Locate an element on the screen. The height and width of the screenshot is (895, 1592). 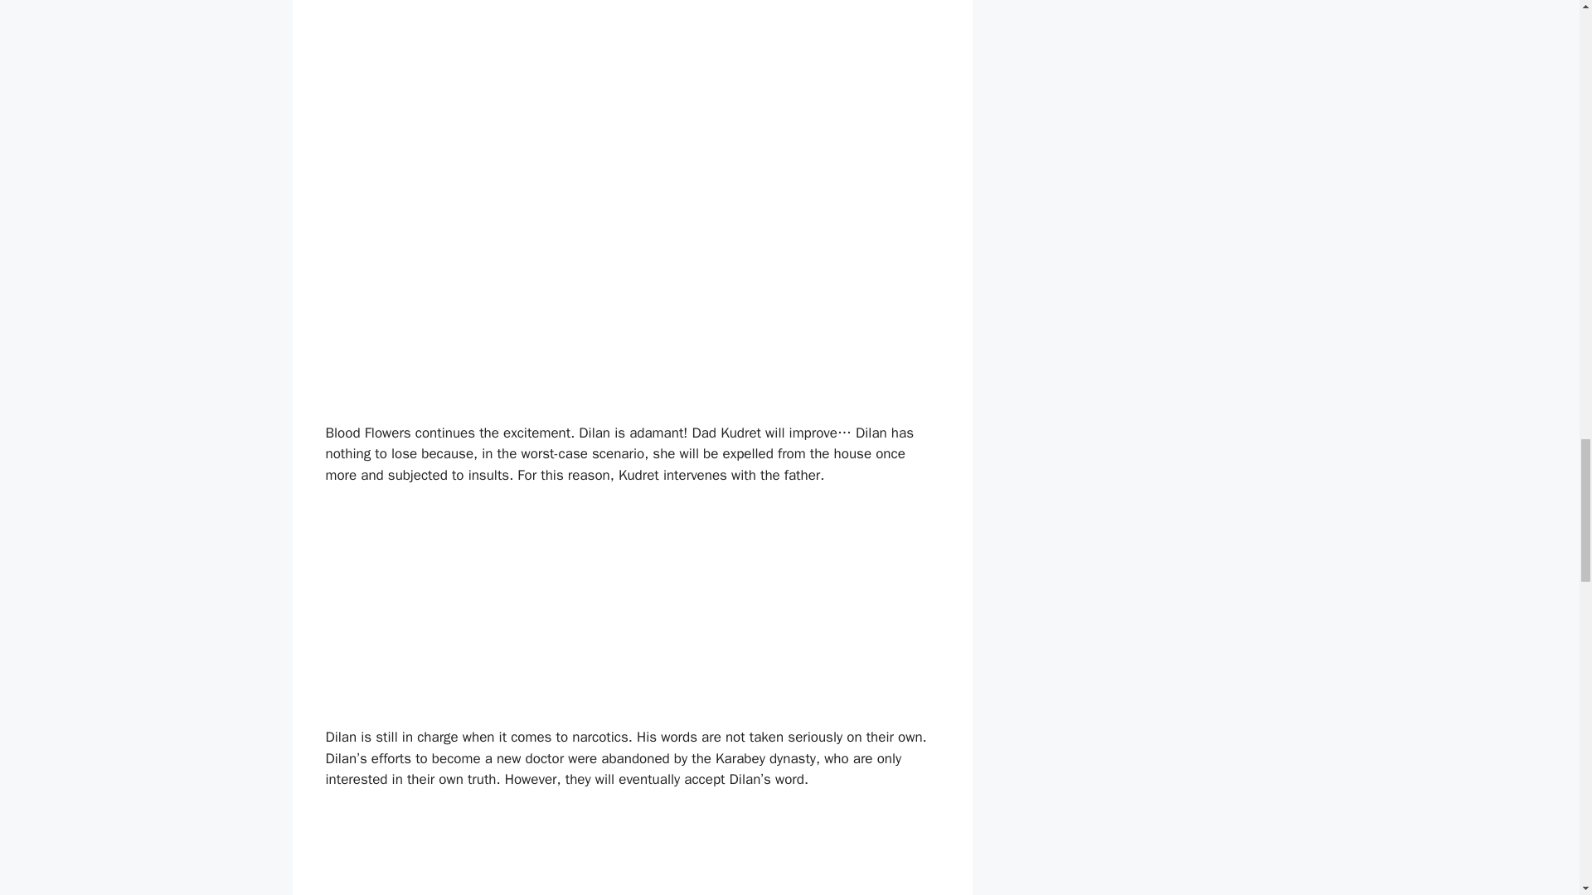
Advertisement is located at coordinates (449, 610).